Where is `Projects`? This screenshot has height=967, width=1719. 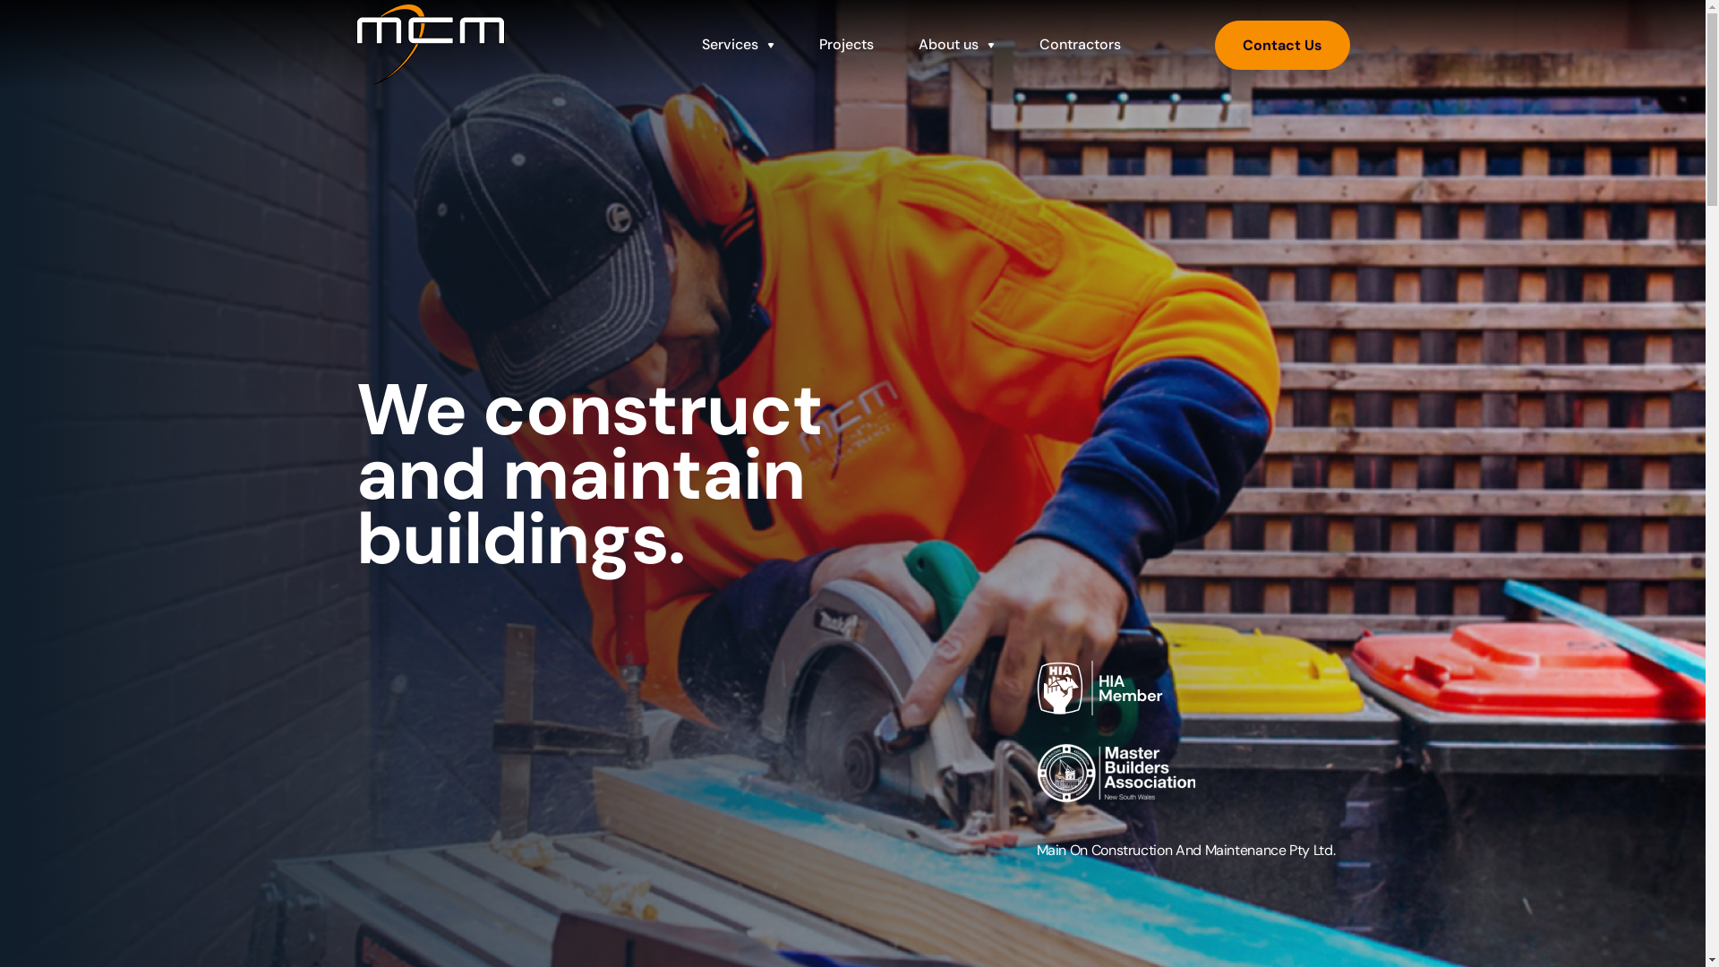
Projects is located at coordinates (847, 45).